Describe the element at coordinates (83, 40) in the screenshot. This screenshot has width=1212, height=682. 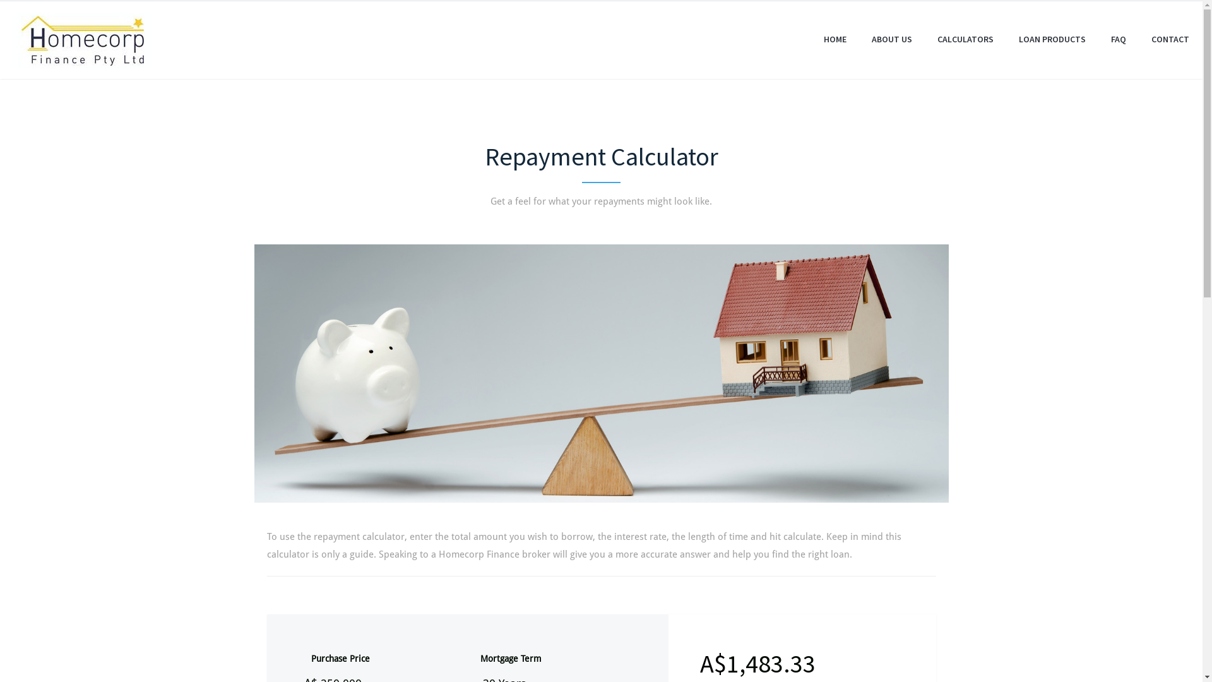
I see `Homecorp` at that location.